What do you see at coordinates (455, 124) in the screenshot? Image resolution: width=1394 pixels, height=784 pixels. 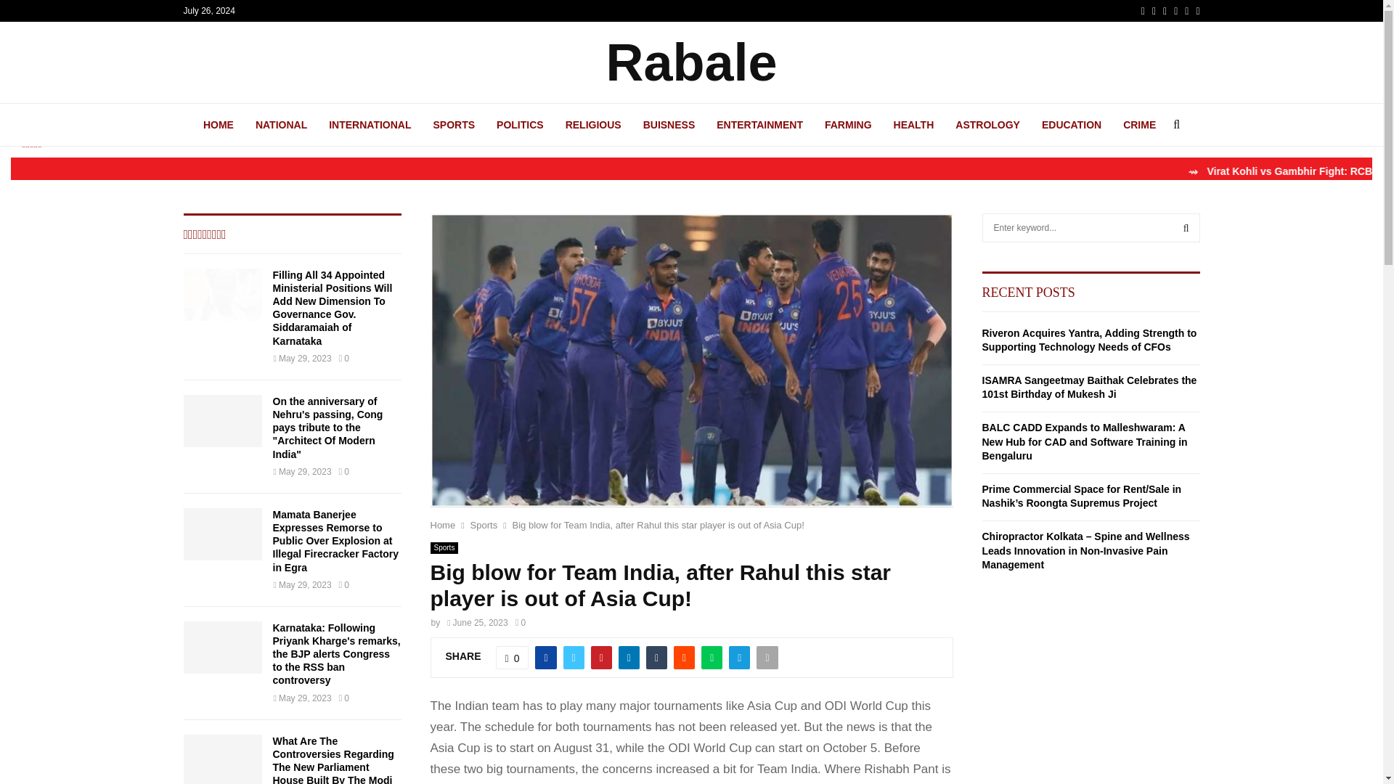 I see `SPORTS` at bounding box center [455, 124].